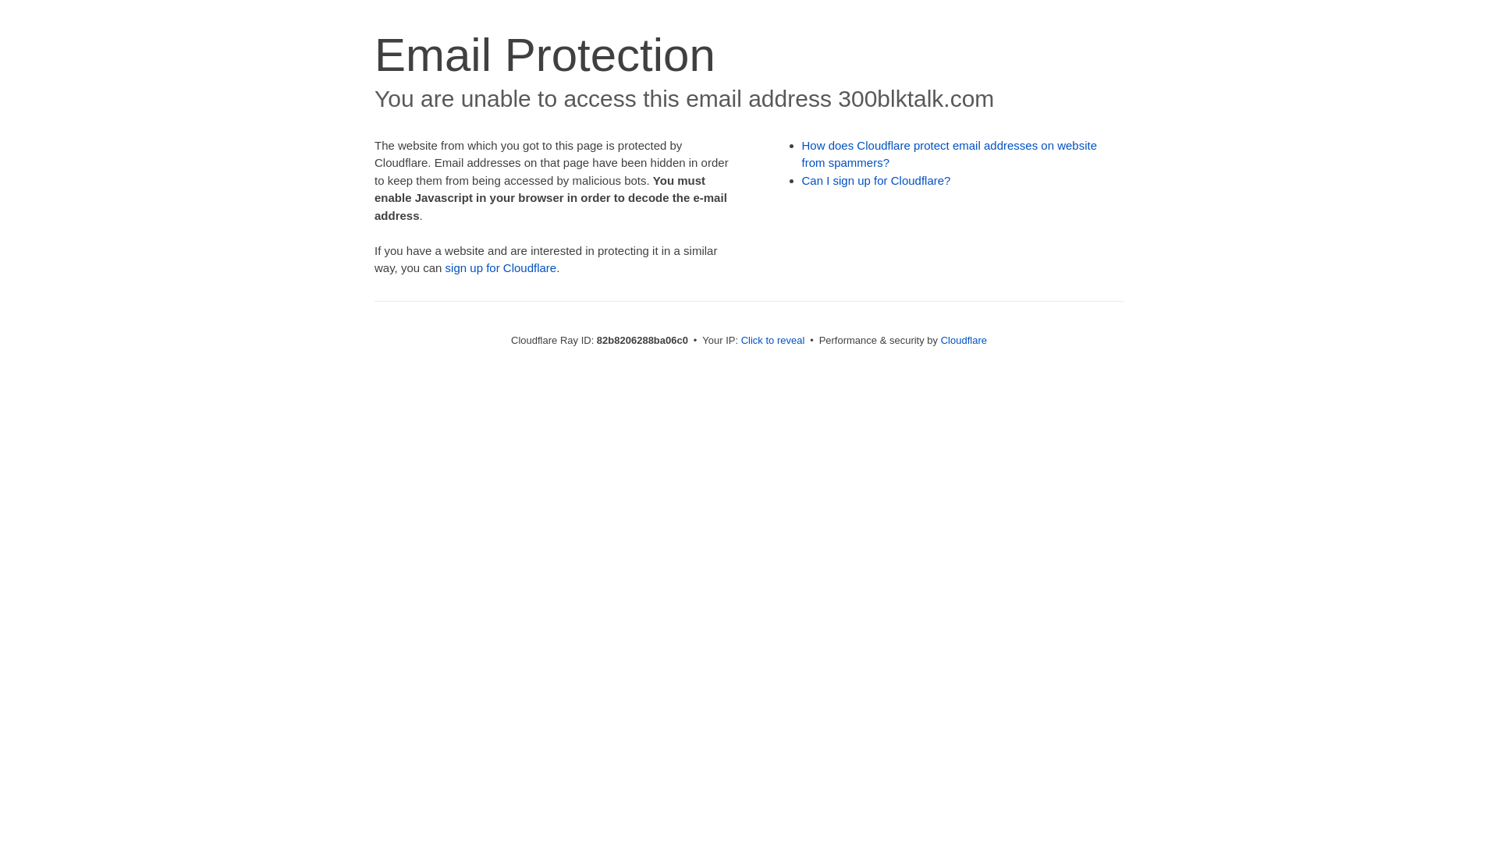 Image resolution: width=1498 pixels, height=842 pixels. Describe the element at coordinates (964, 340) in the screenshot. I see `Cloudflare` at that location.